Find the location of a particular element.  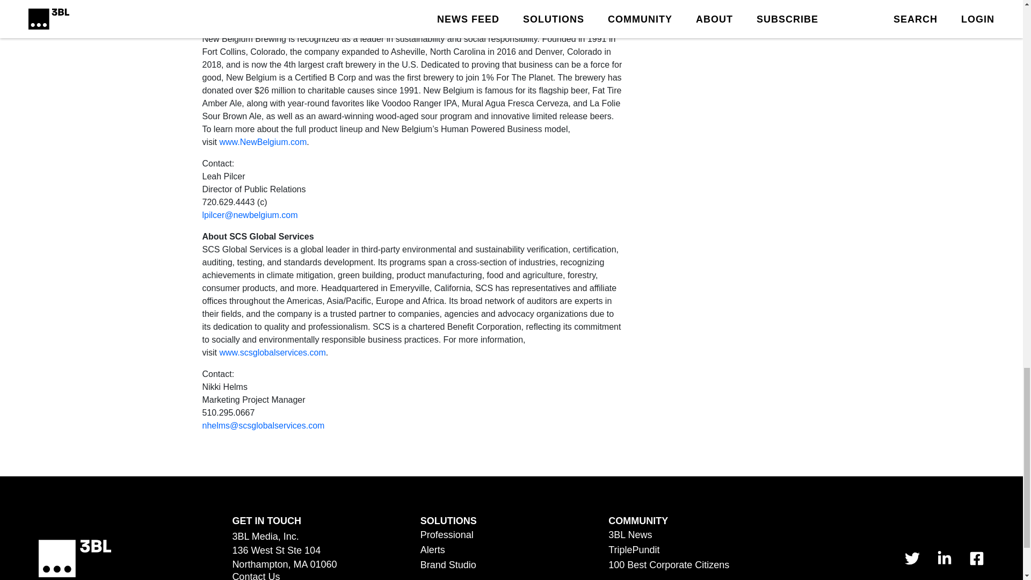

link to 3 B L Media's Facebook is located at coordinates (976, 559).